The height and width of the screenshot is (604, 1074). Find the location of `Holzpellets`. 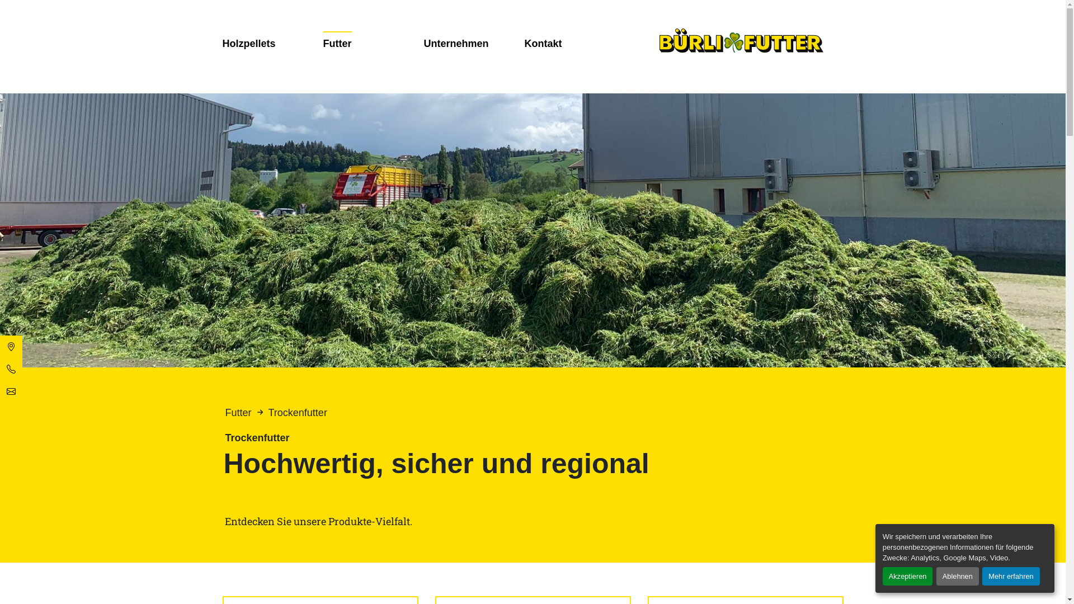

Holzpellets is located at coordinates (249, 44).